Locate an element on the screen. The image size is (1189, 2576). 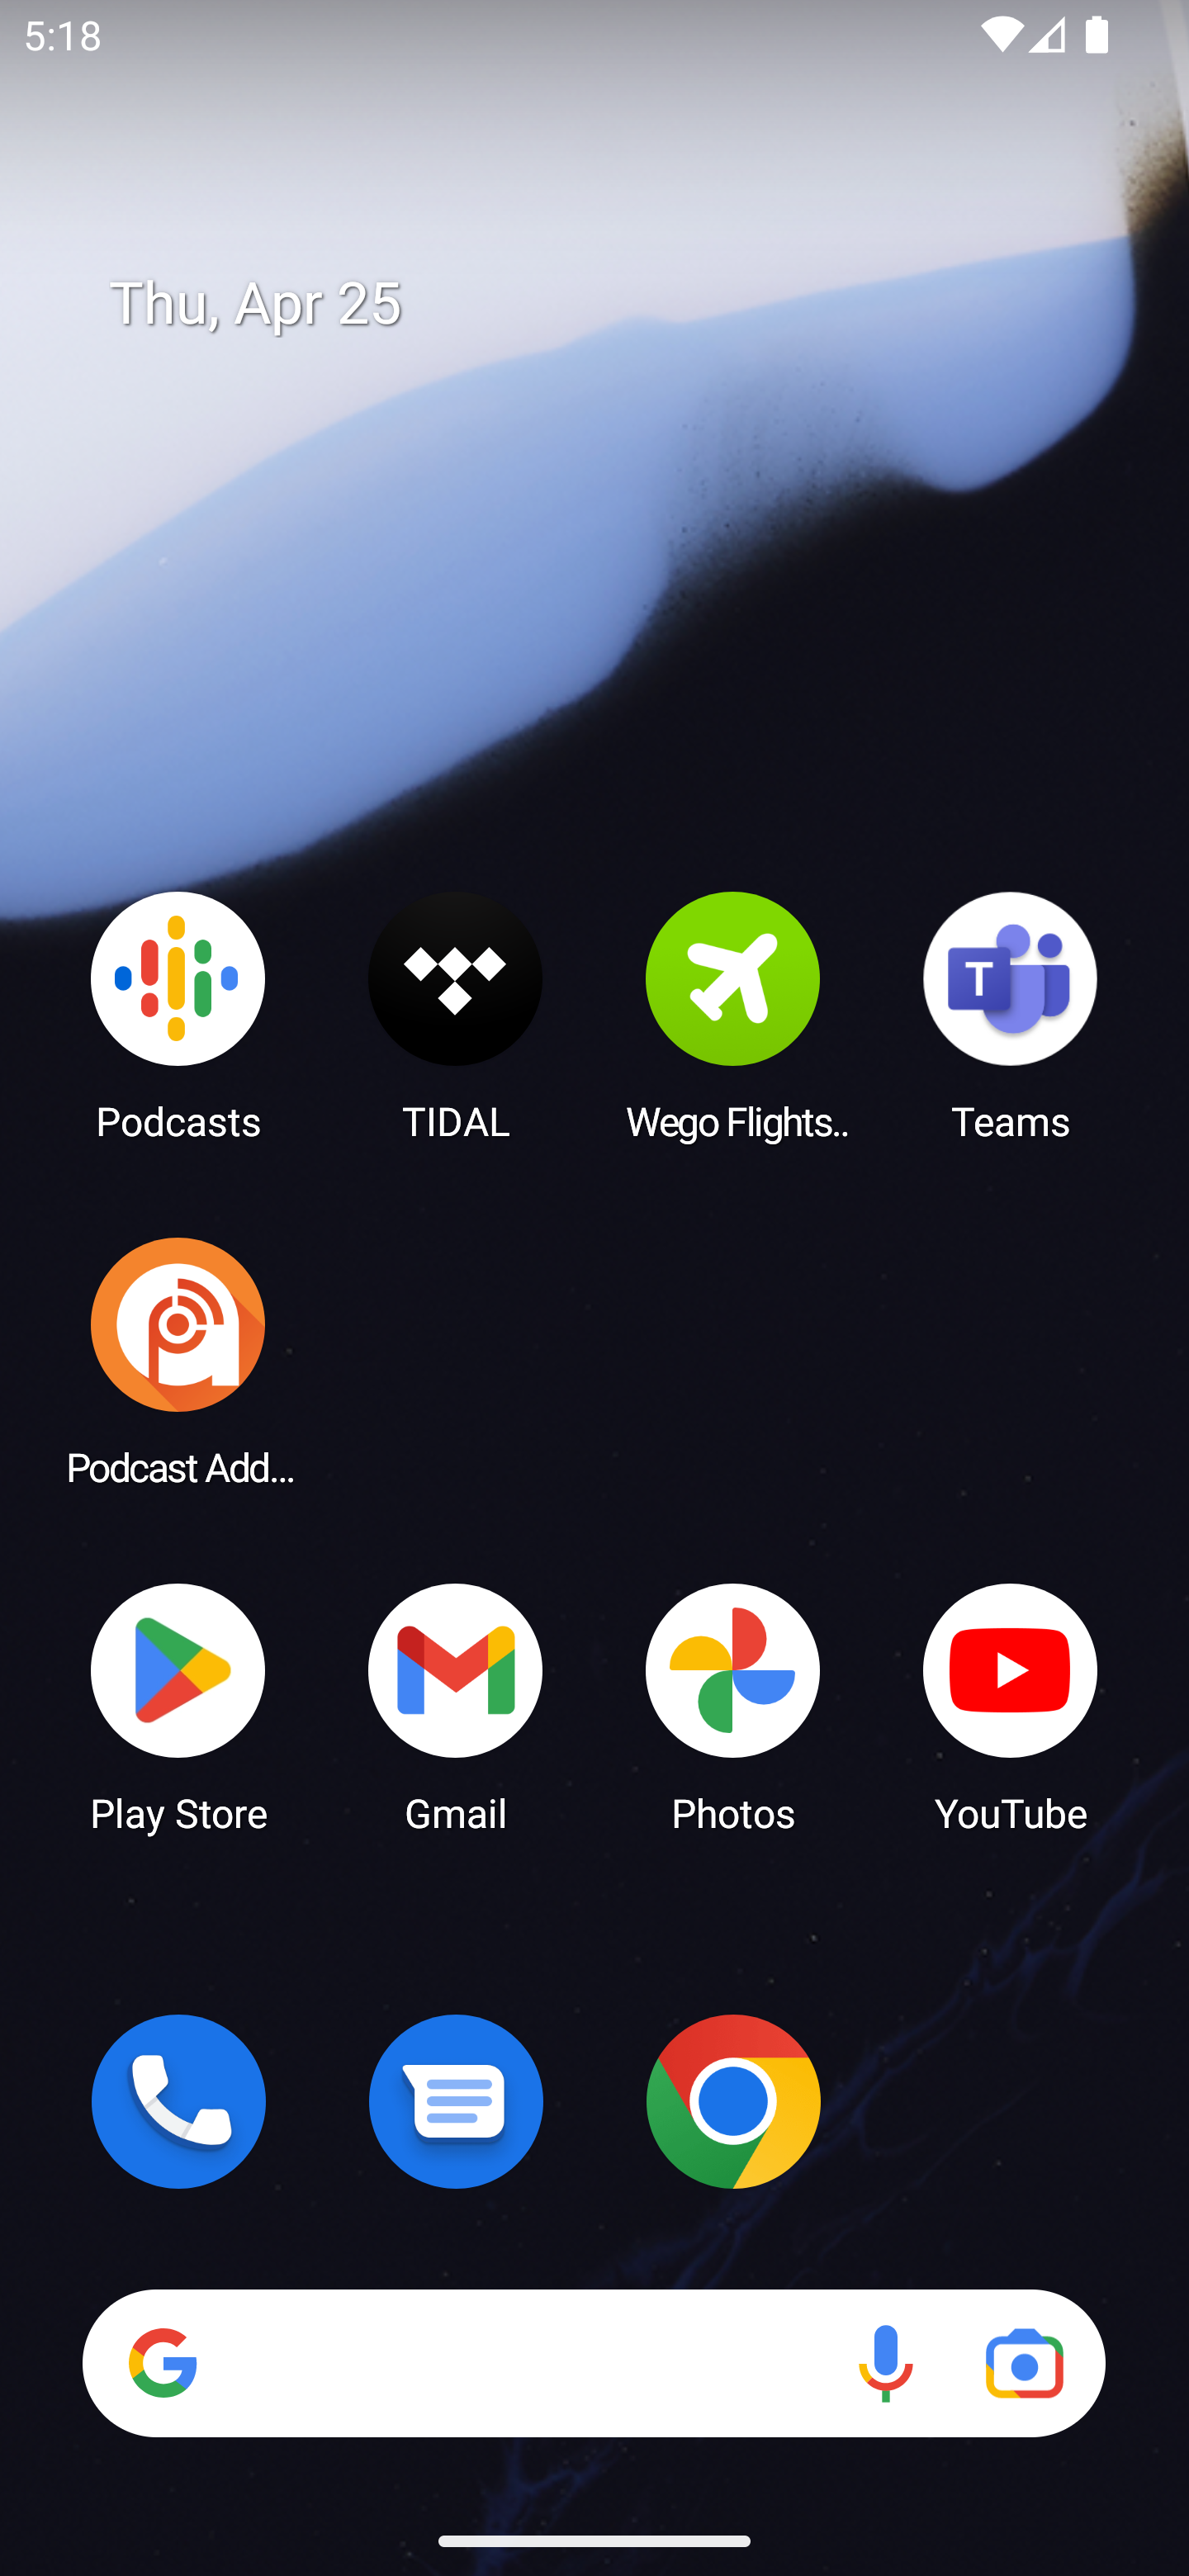
Search Voice search Google Lens is located at coordinates (594, 2363).